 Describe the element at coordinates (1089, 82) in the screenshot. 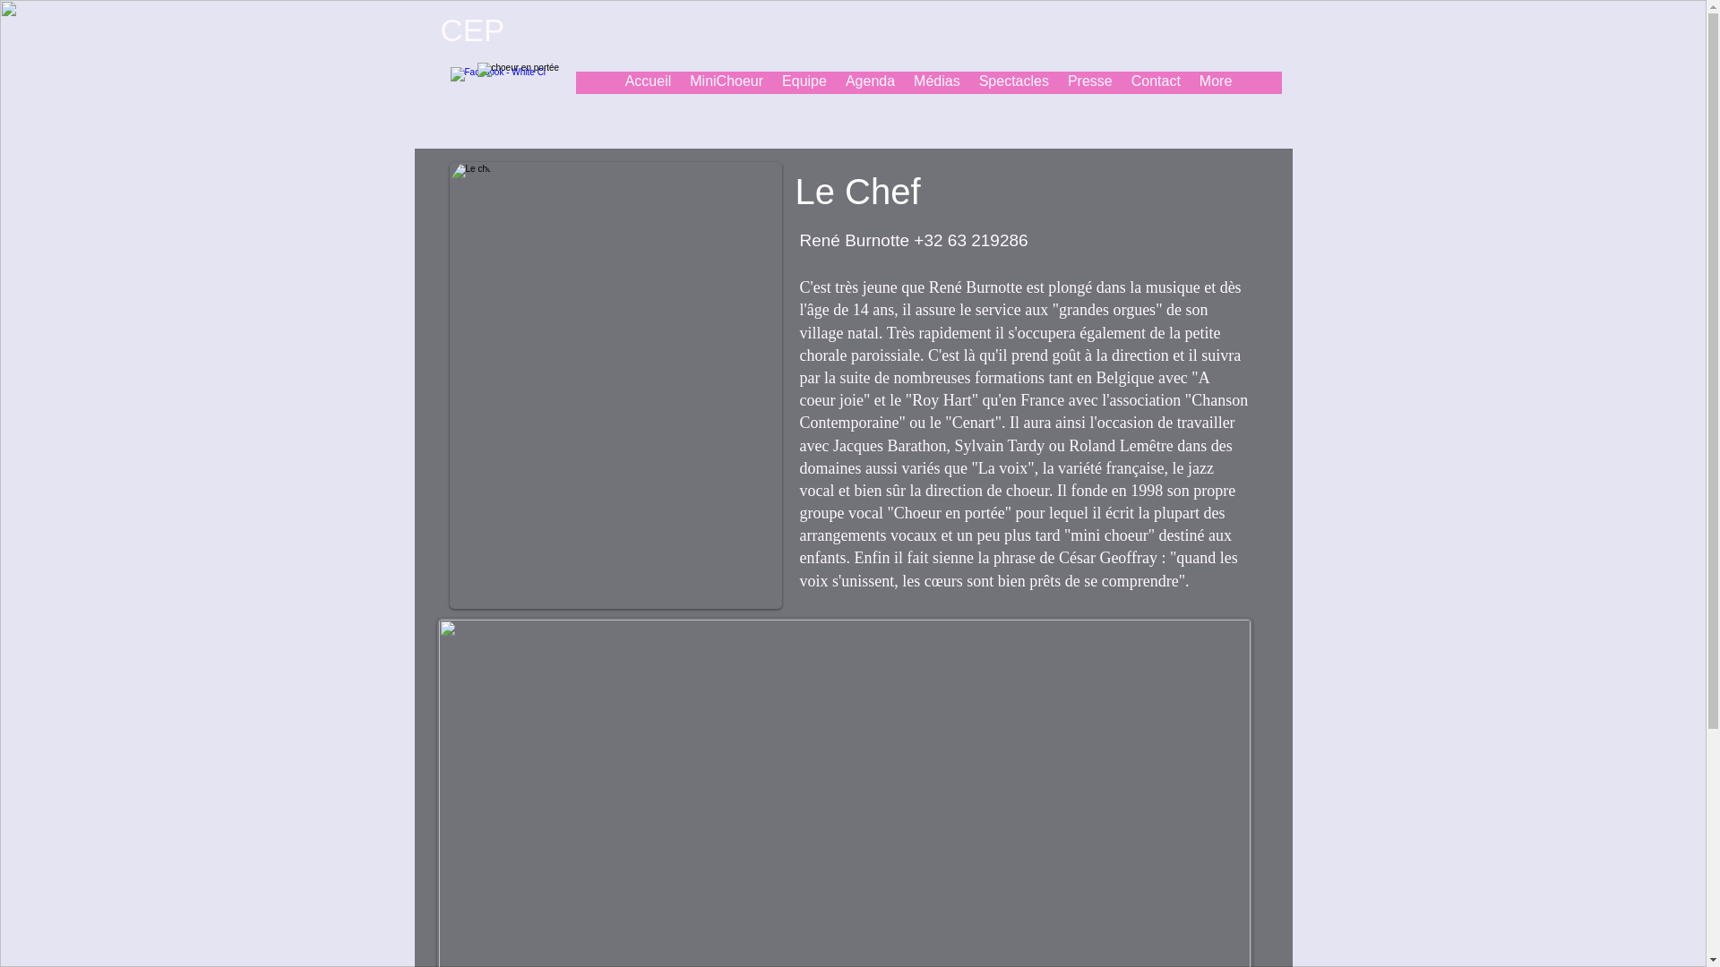

I see `Presse` at that location.